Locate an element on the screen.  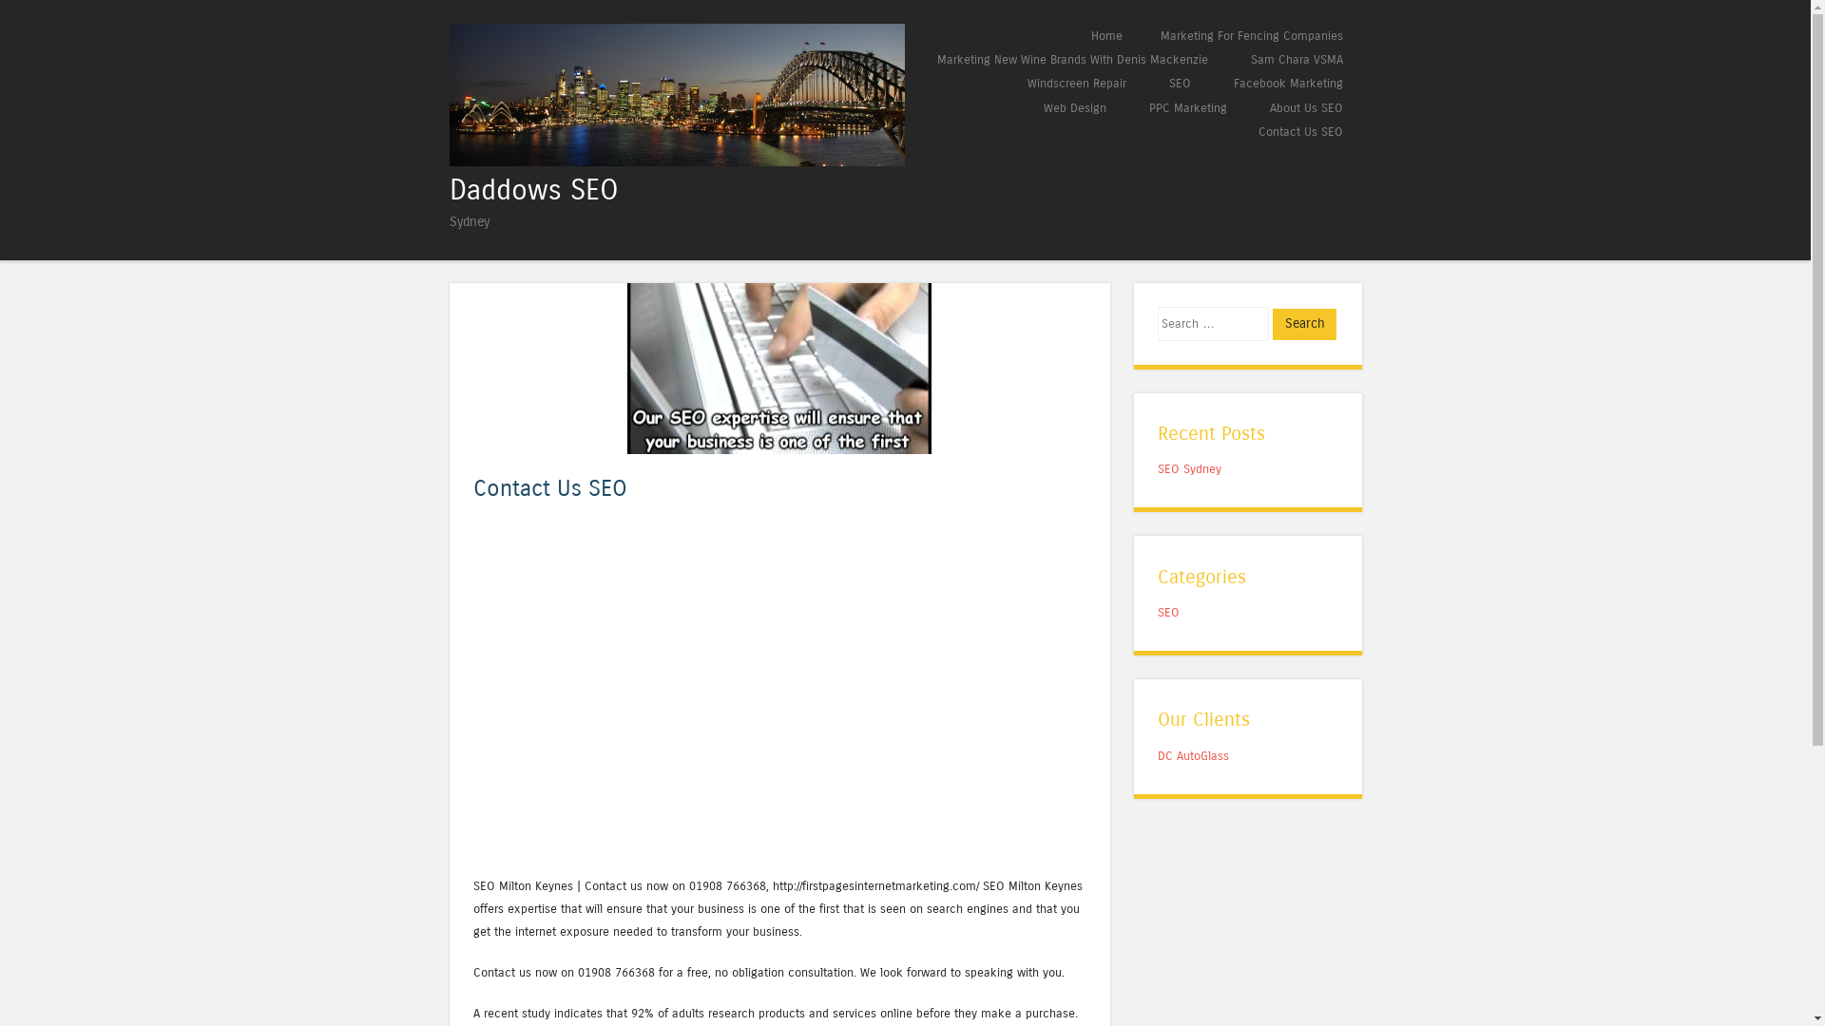
Daddows SEO is located at coordinates (533, 190).